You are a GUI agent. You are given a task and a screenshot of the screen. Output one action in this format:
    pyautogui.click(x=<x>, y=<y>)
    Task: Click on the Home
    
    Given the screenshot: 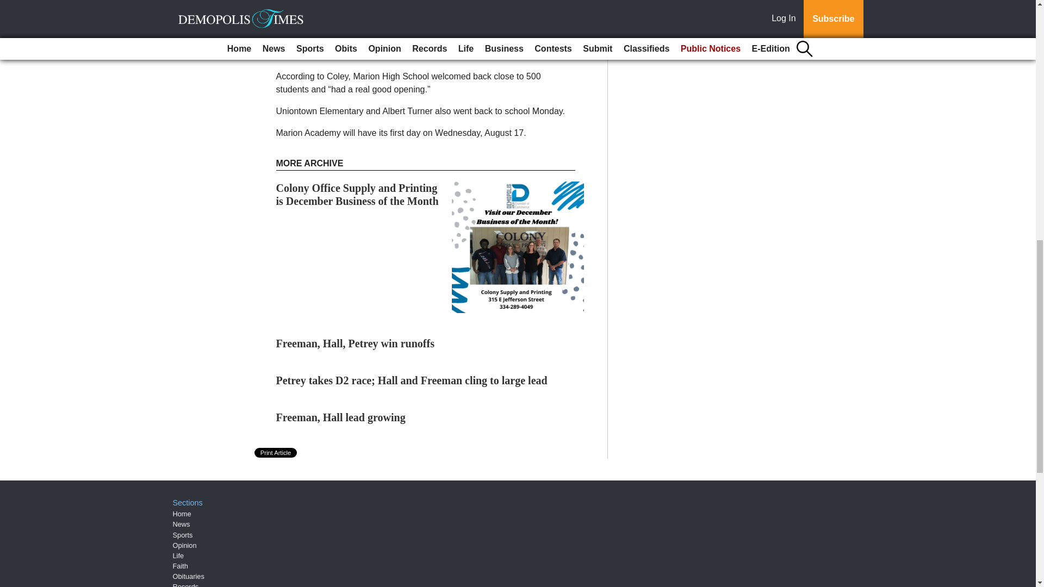 What is the action you would take?
    pyautogui.click(x=182, y=514)
    